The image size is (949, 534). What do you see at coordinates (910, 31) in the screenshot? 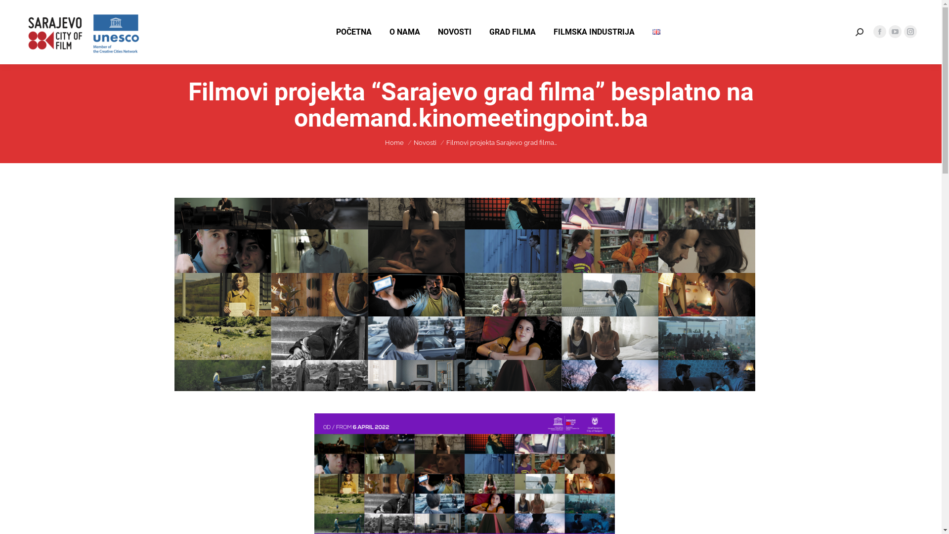
I see `Instagram page opens in new window` at bounding box center [910, 31].